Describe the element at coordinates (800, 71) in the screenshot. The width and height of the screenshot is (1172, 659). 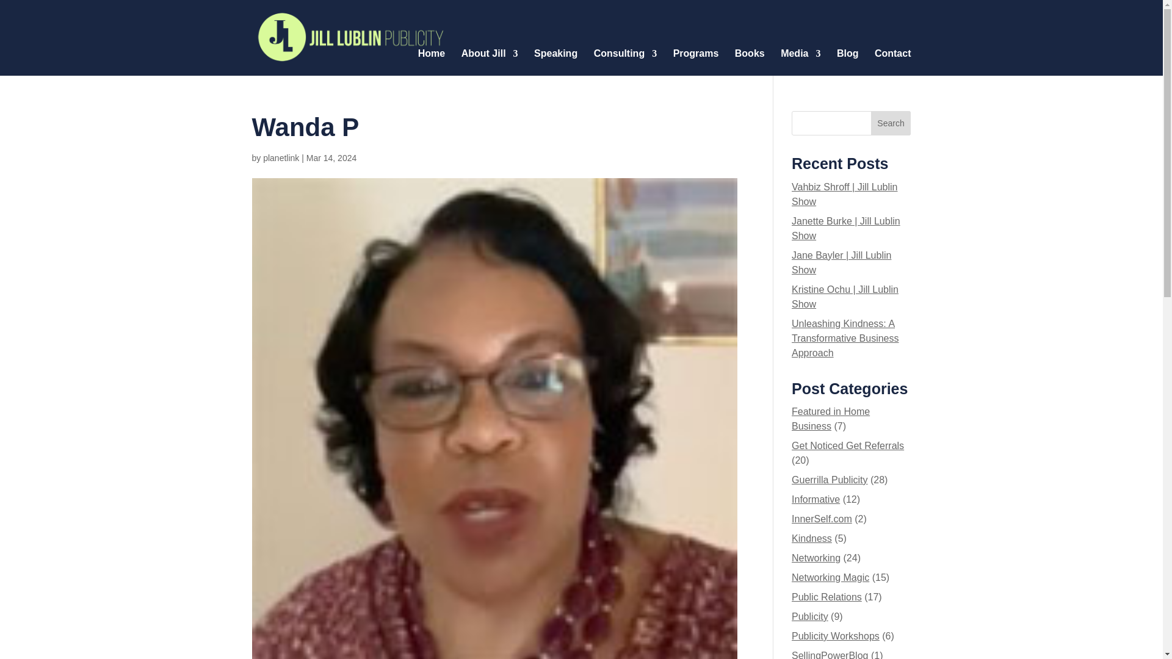
I see `Media` at that location.